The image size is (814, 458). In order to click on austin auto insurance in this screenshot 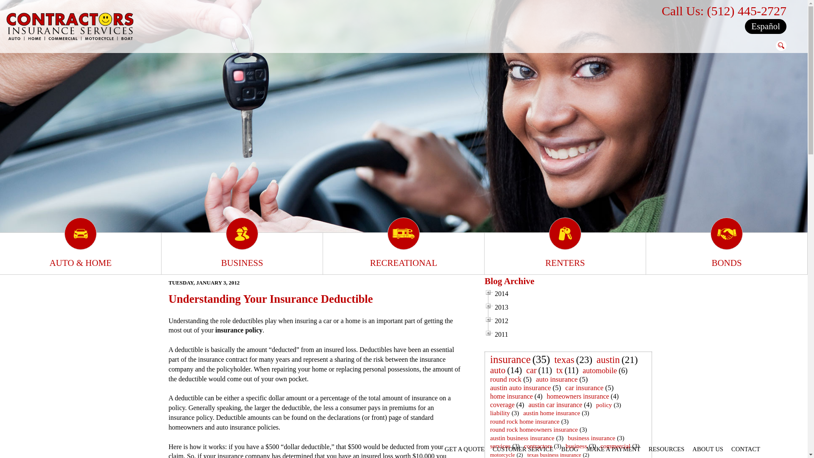, I will do `click(521, 388)`.